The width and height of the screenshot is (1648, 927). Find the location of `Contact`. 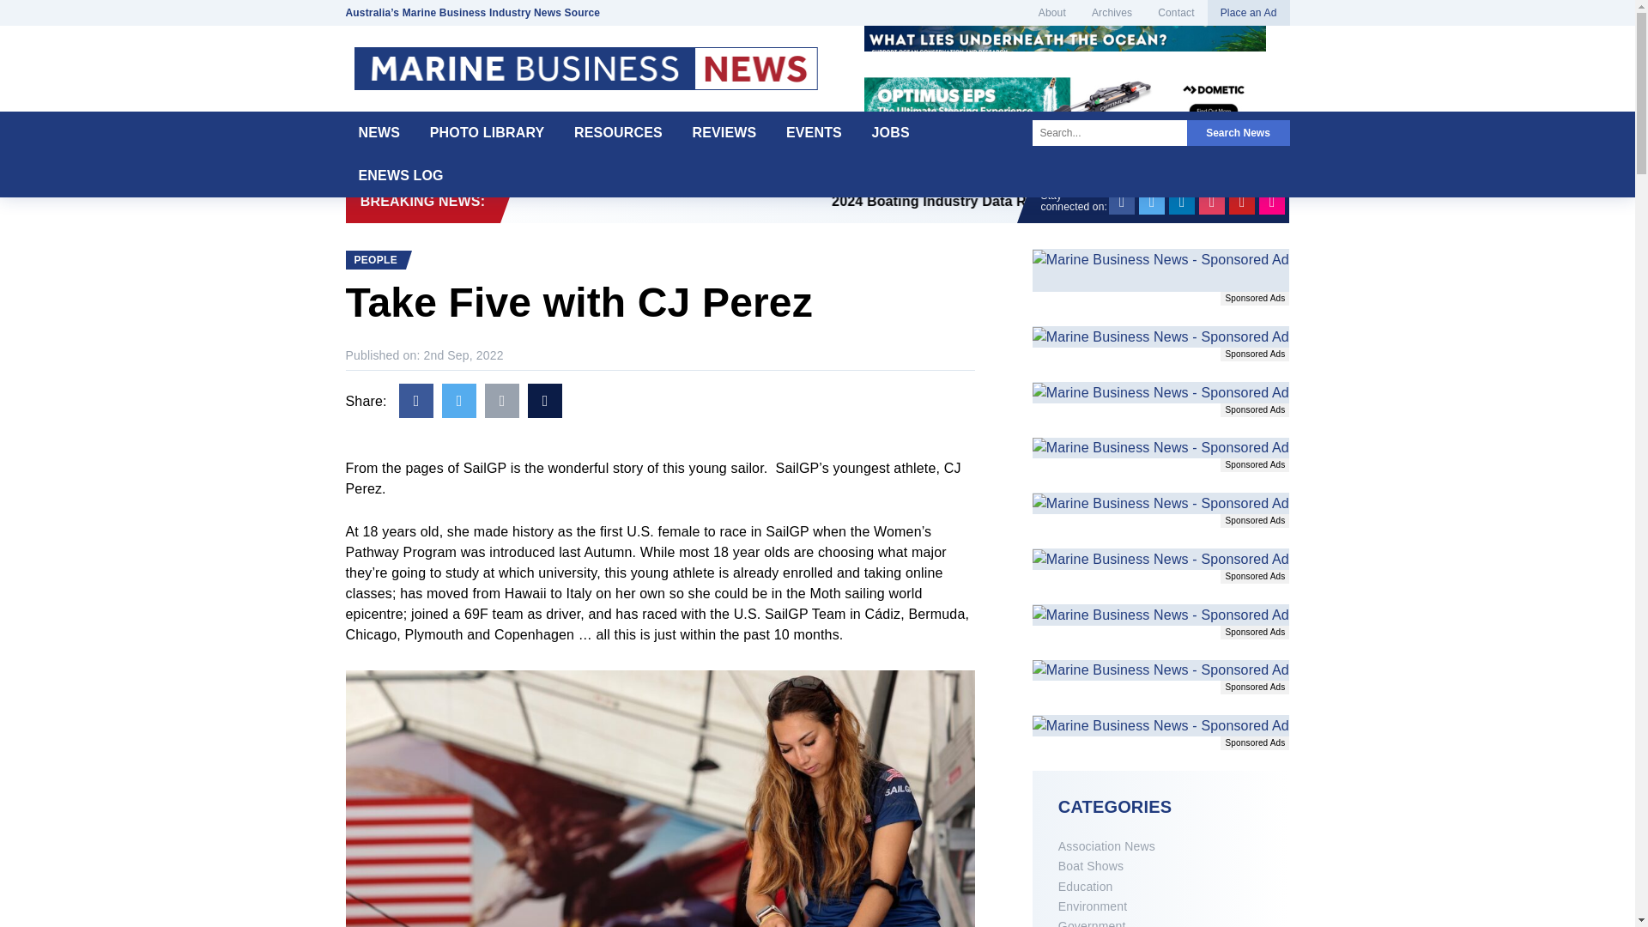

Contact is located at coordinates (1176, 13).